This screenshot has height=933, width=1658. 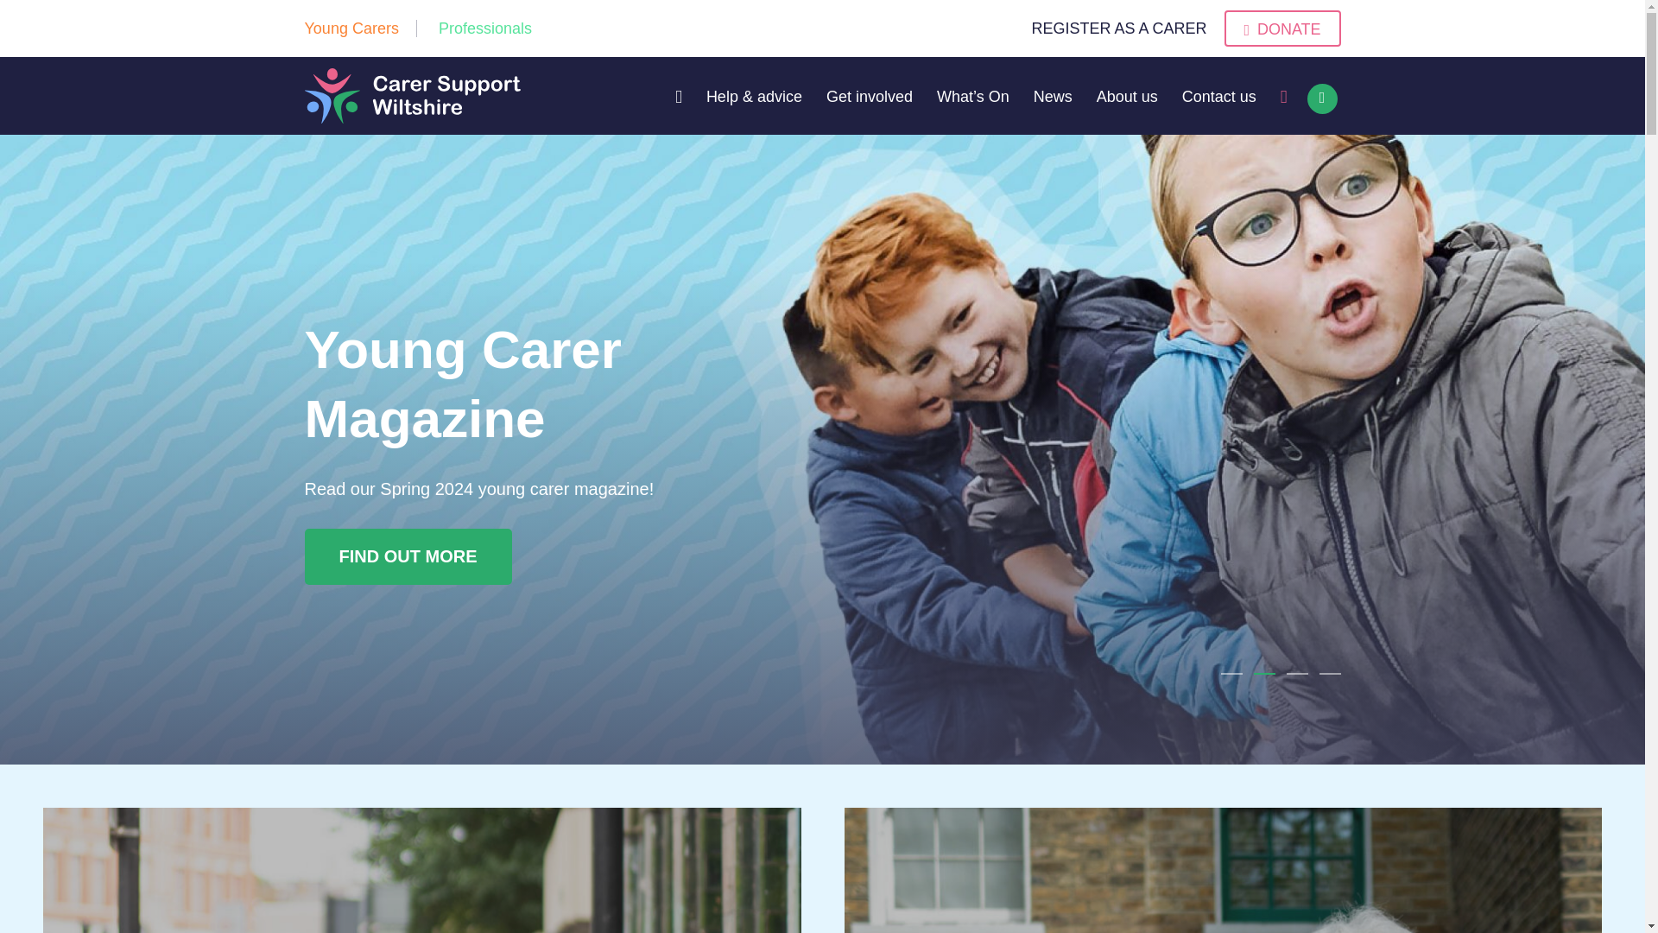 I want to click on Young Carers, so click(x=351, y=28).